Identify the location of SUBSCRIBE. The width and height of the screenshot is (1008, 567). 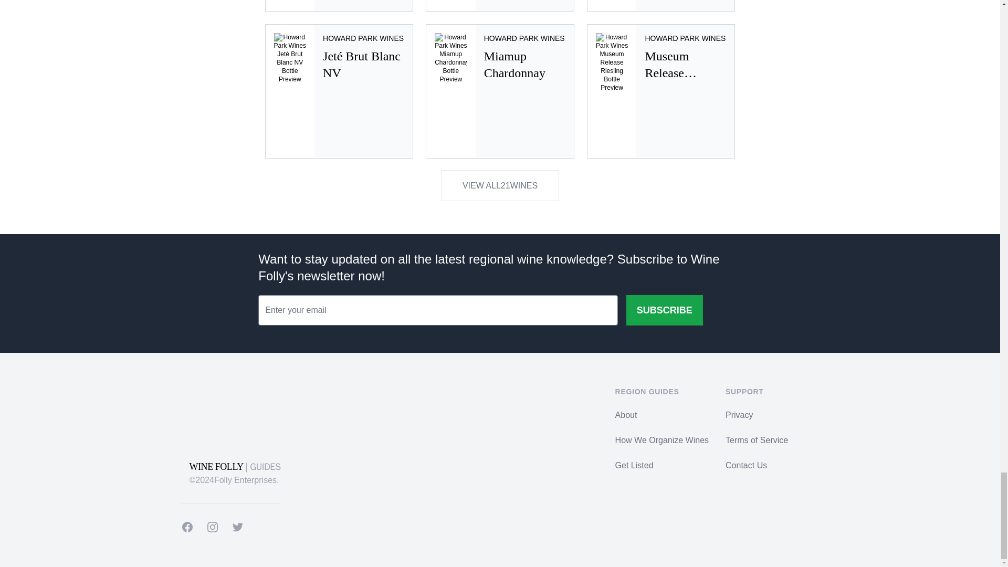
(500, 91).